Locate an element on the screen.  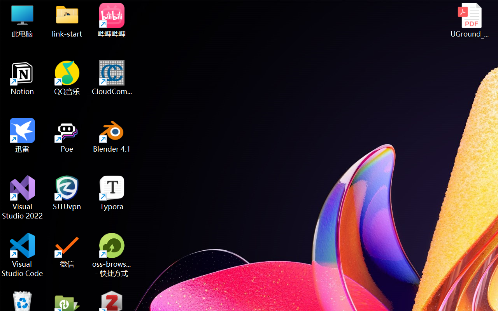
Blender 4.1 is located at coordinates (112, 135).